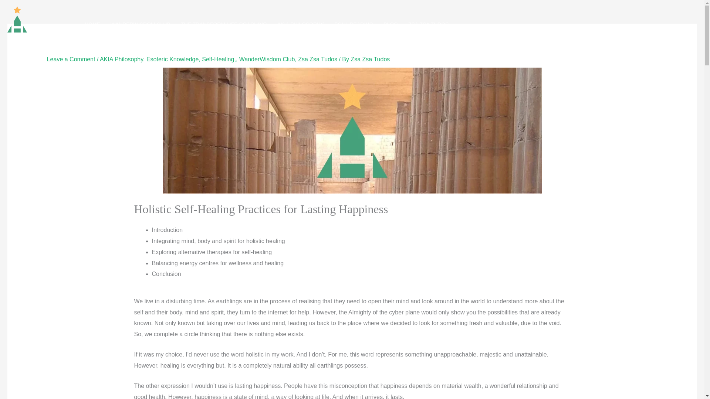 Image resolution: width=710 pixels, height=399 pixels. Describe the element at coordinates (223, 24) in the screenshot. I see `THE TRANSFORM LIFE COACHING` at that location.